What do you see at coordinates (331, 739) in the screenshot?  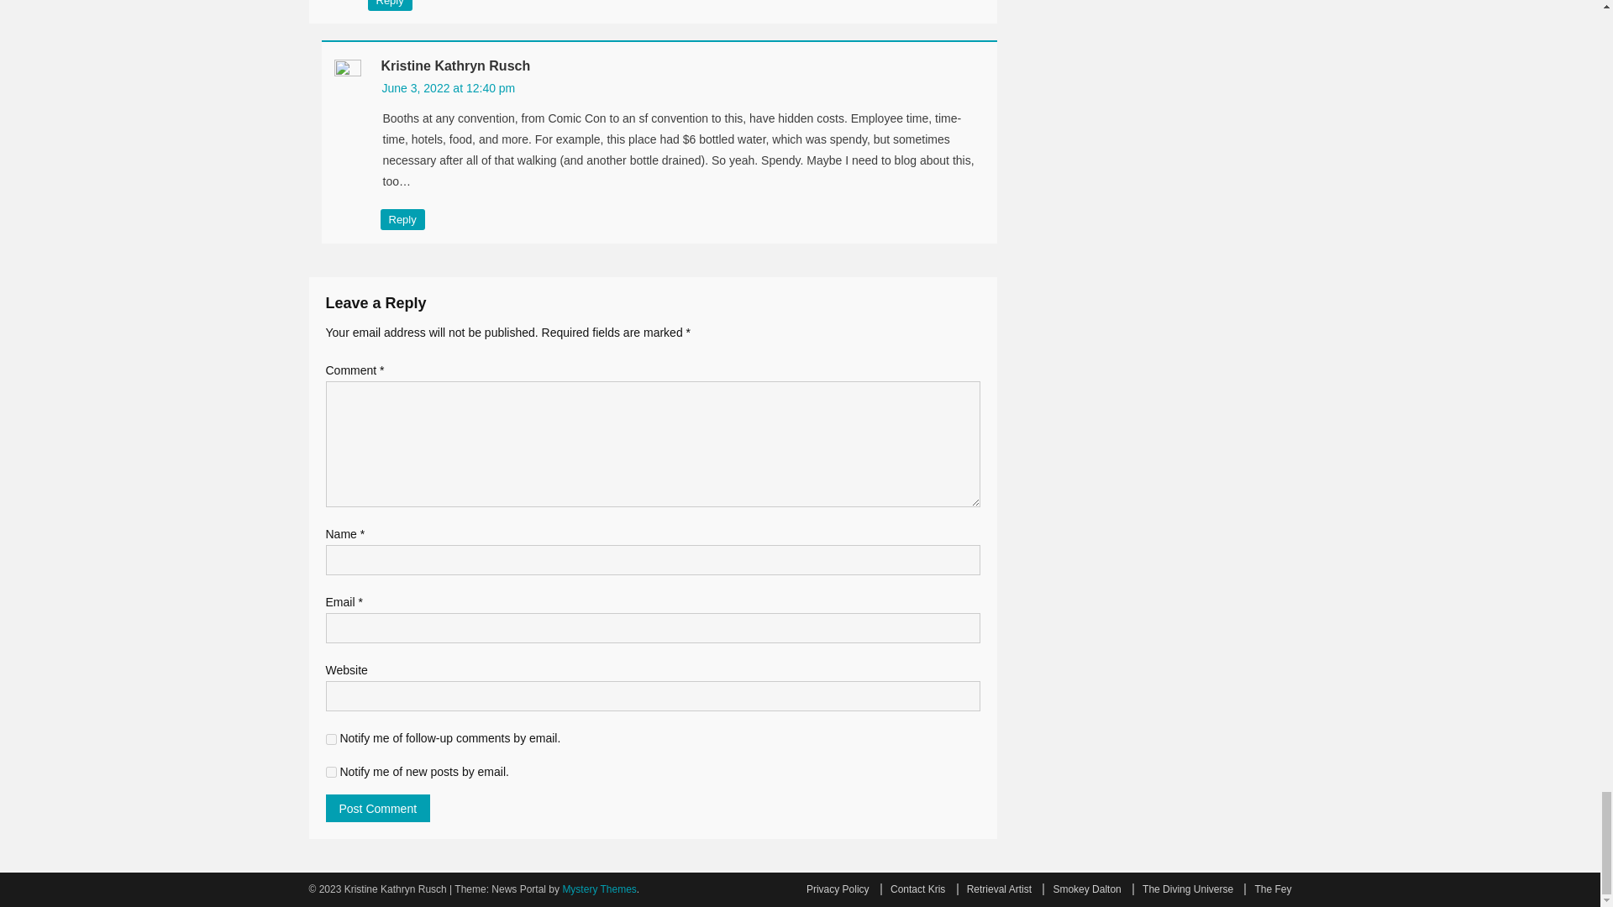 I see `subscribe` at bounding box center [331, 739].